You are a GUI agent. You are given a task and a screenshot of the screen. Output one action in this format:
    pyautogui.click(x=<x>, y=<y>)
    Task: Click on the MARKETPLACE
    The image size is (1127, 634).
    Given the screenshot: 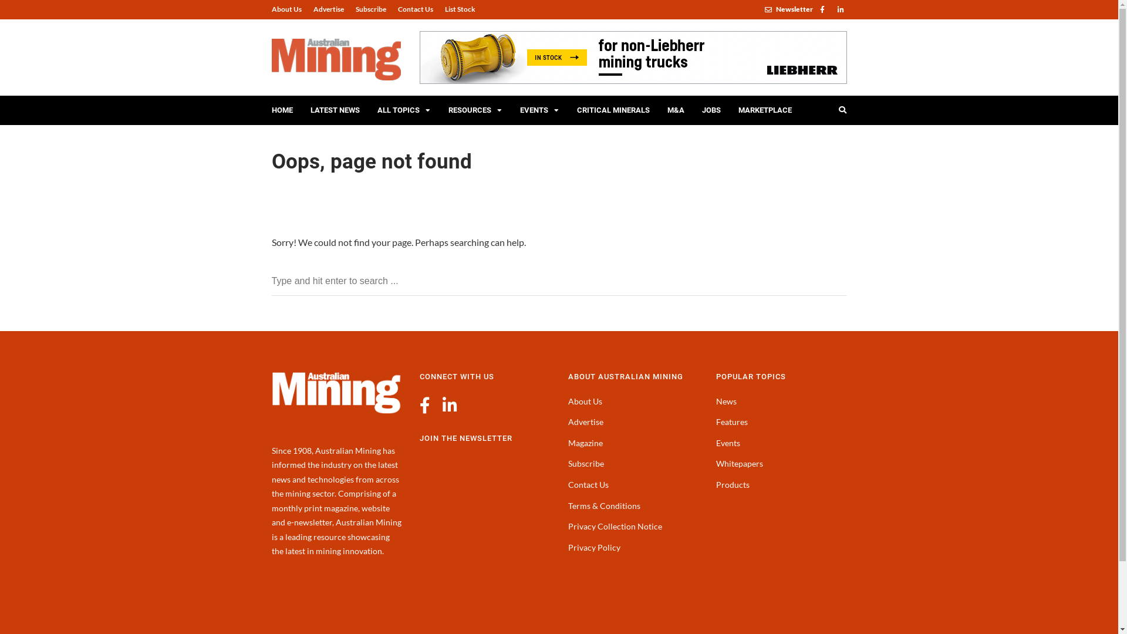 What is the action you would take?
    pyautogui.click(x=764, y=110)
    